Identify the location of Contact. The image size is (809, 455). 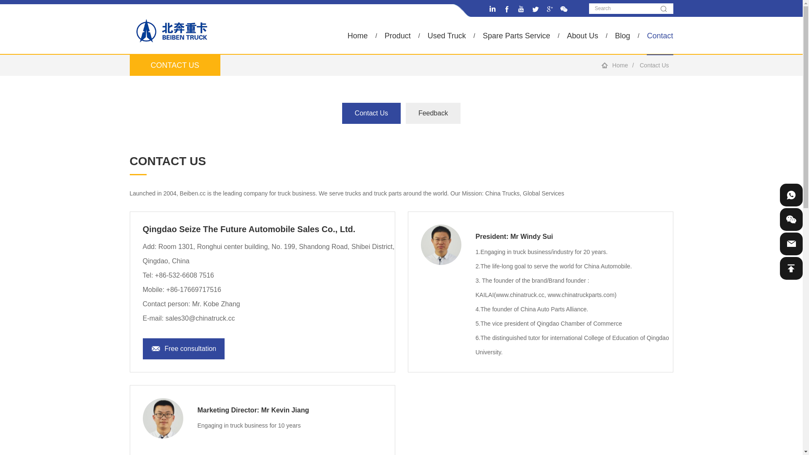
(660, 36).